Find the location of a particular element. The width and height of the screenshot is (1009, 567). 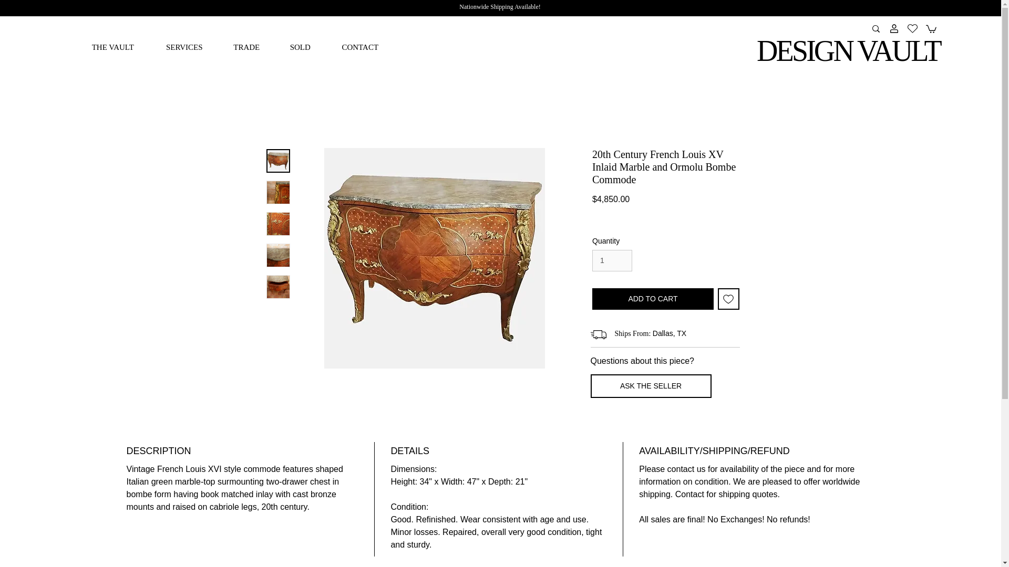

1 is located at coordinates (612, 260).